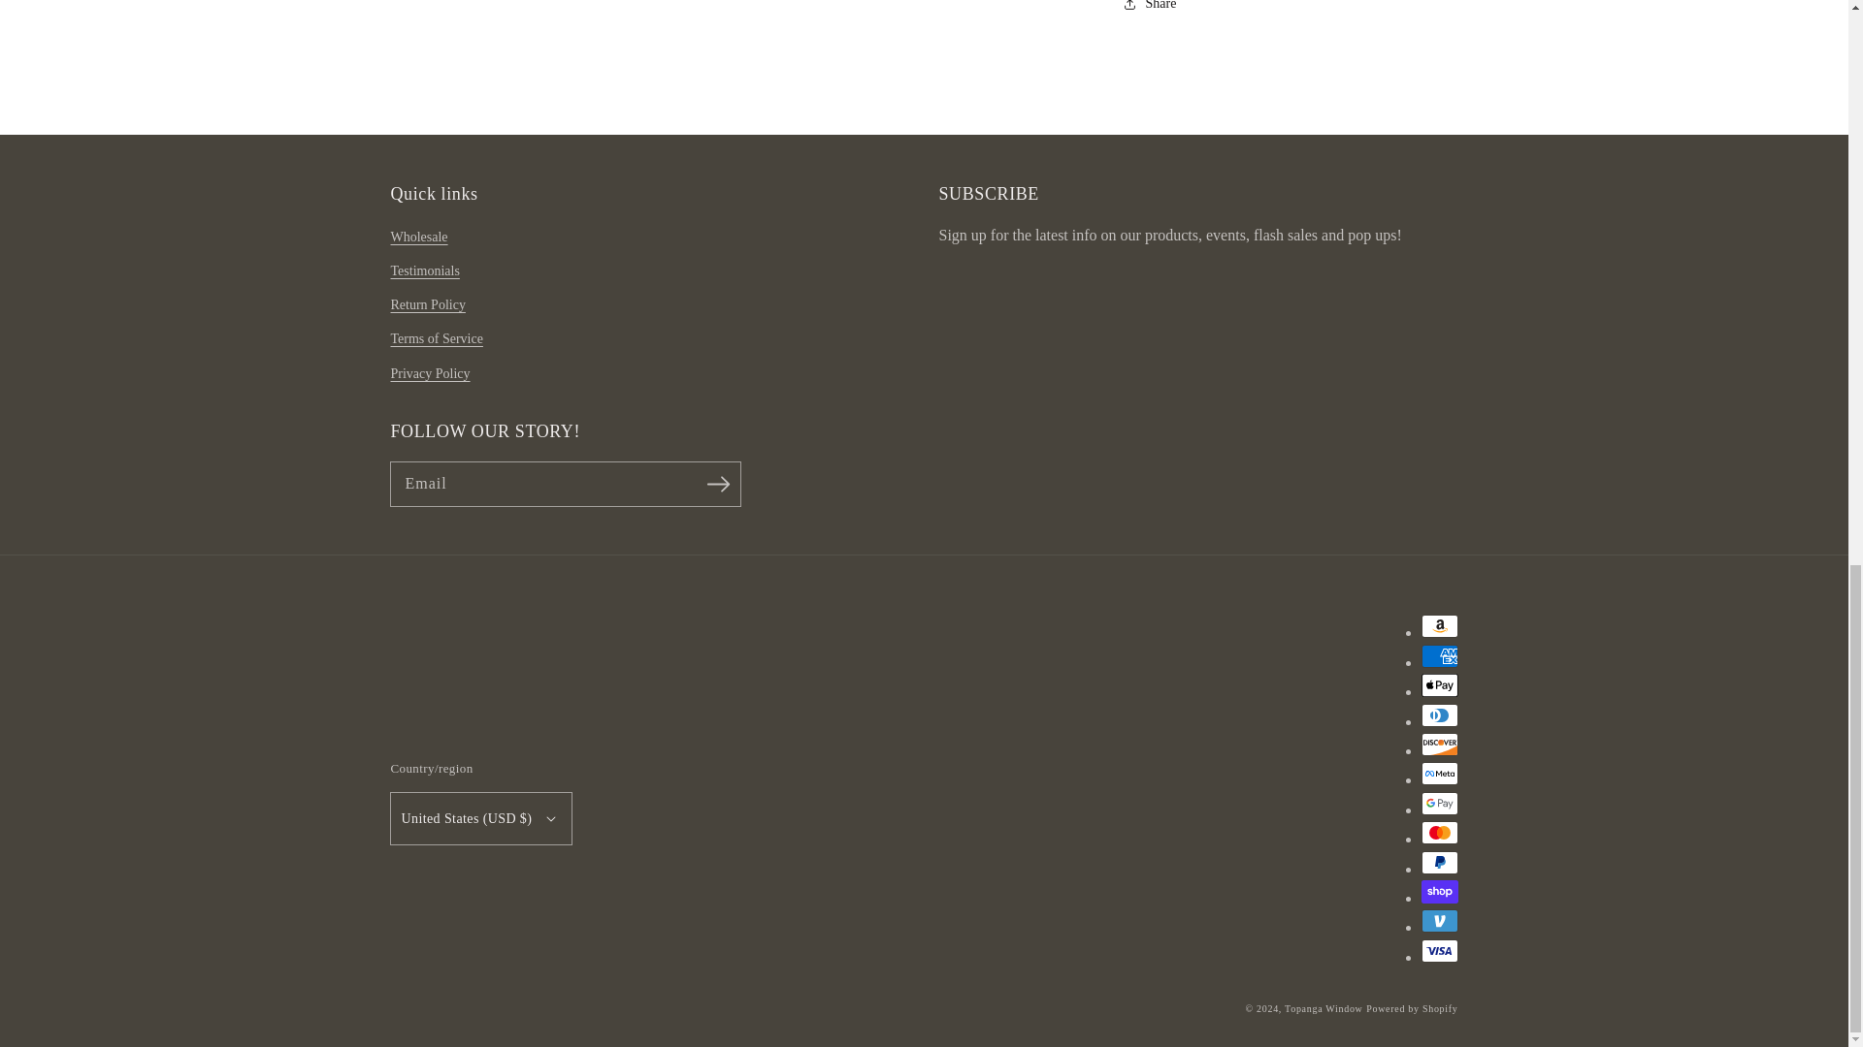 This screenshot has height=1047, width=1863. What do you see at coordinates (1438, 774) in the screenshot?
I see `Meta Pay` at bounding box center [1438, 774].